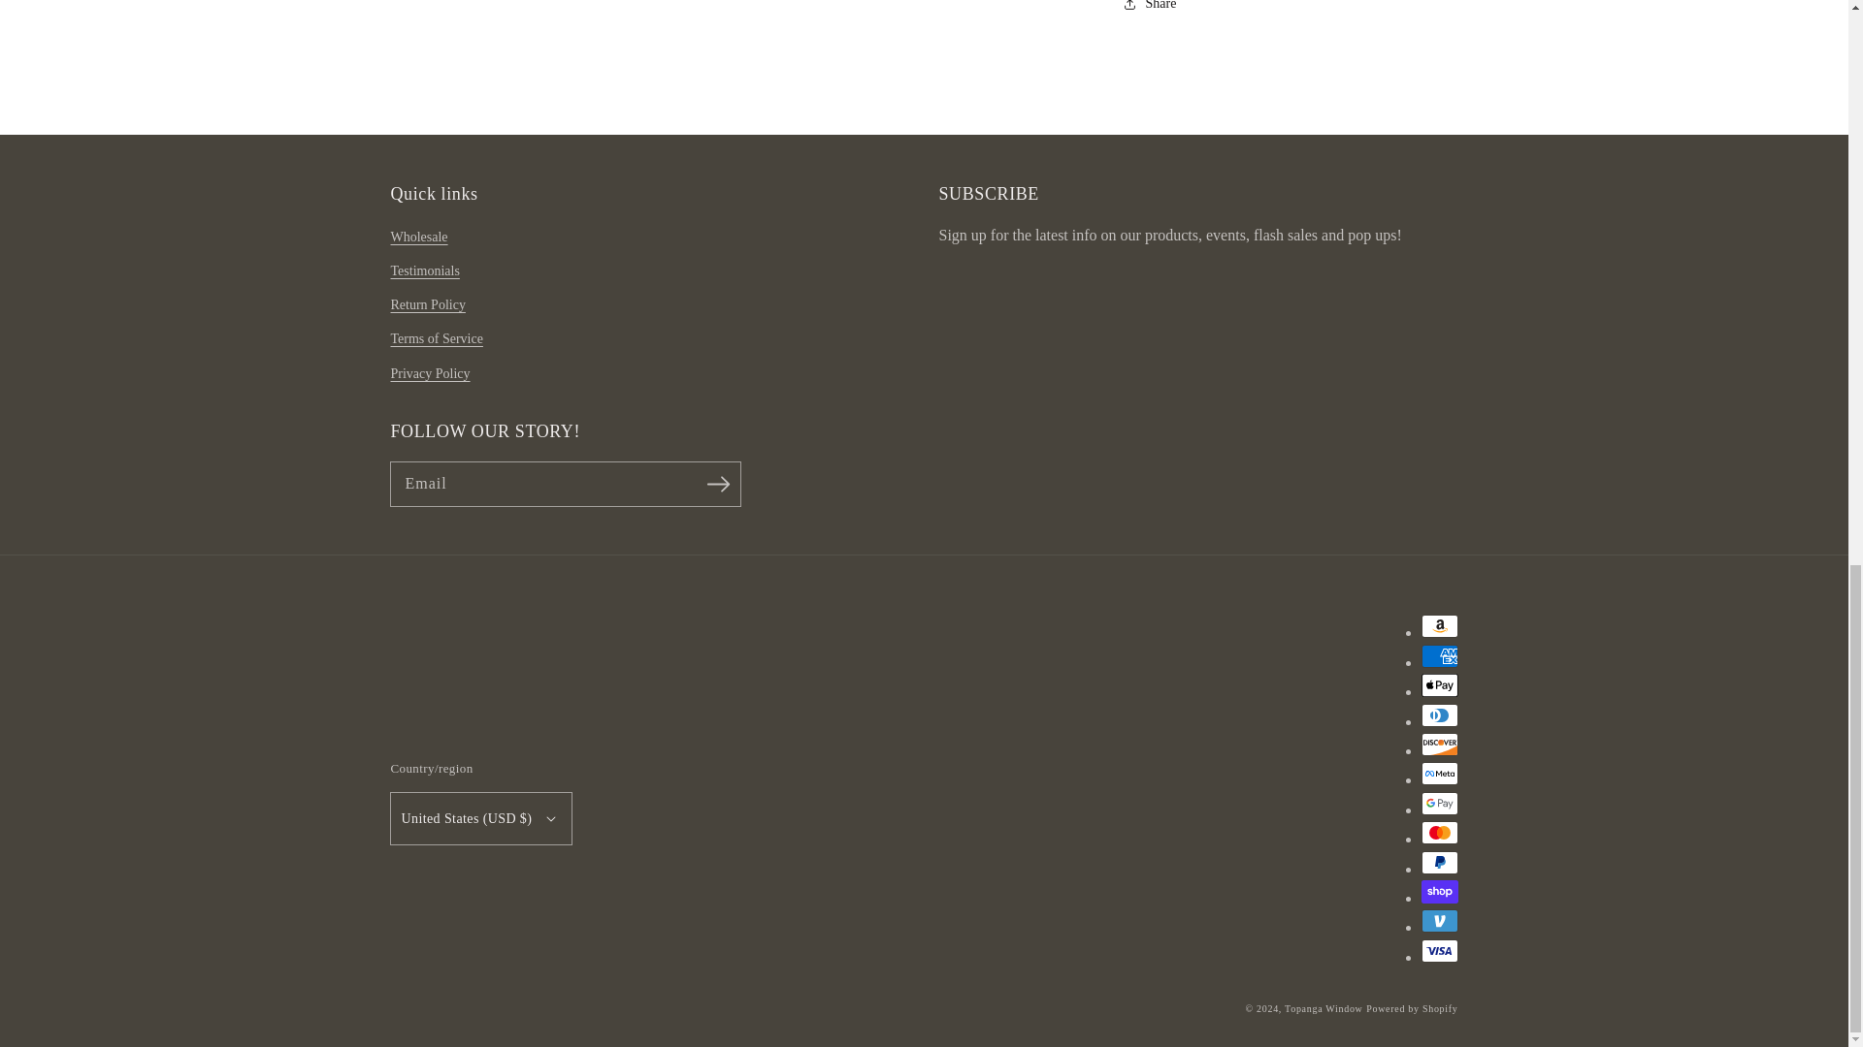 This screenshot has height=1047, width=1863. What do you see at coordinates (1438, 774) in the screenshot?
I see `Meta Pay` at bounding box center [1438, 774].